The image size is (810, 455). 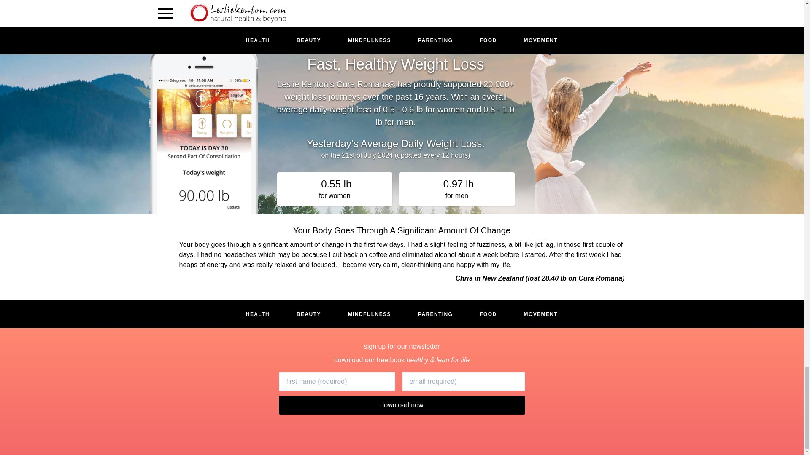 I want to click on FOOD, so click(x=488, y=314).